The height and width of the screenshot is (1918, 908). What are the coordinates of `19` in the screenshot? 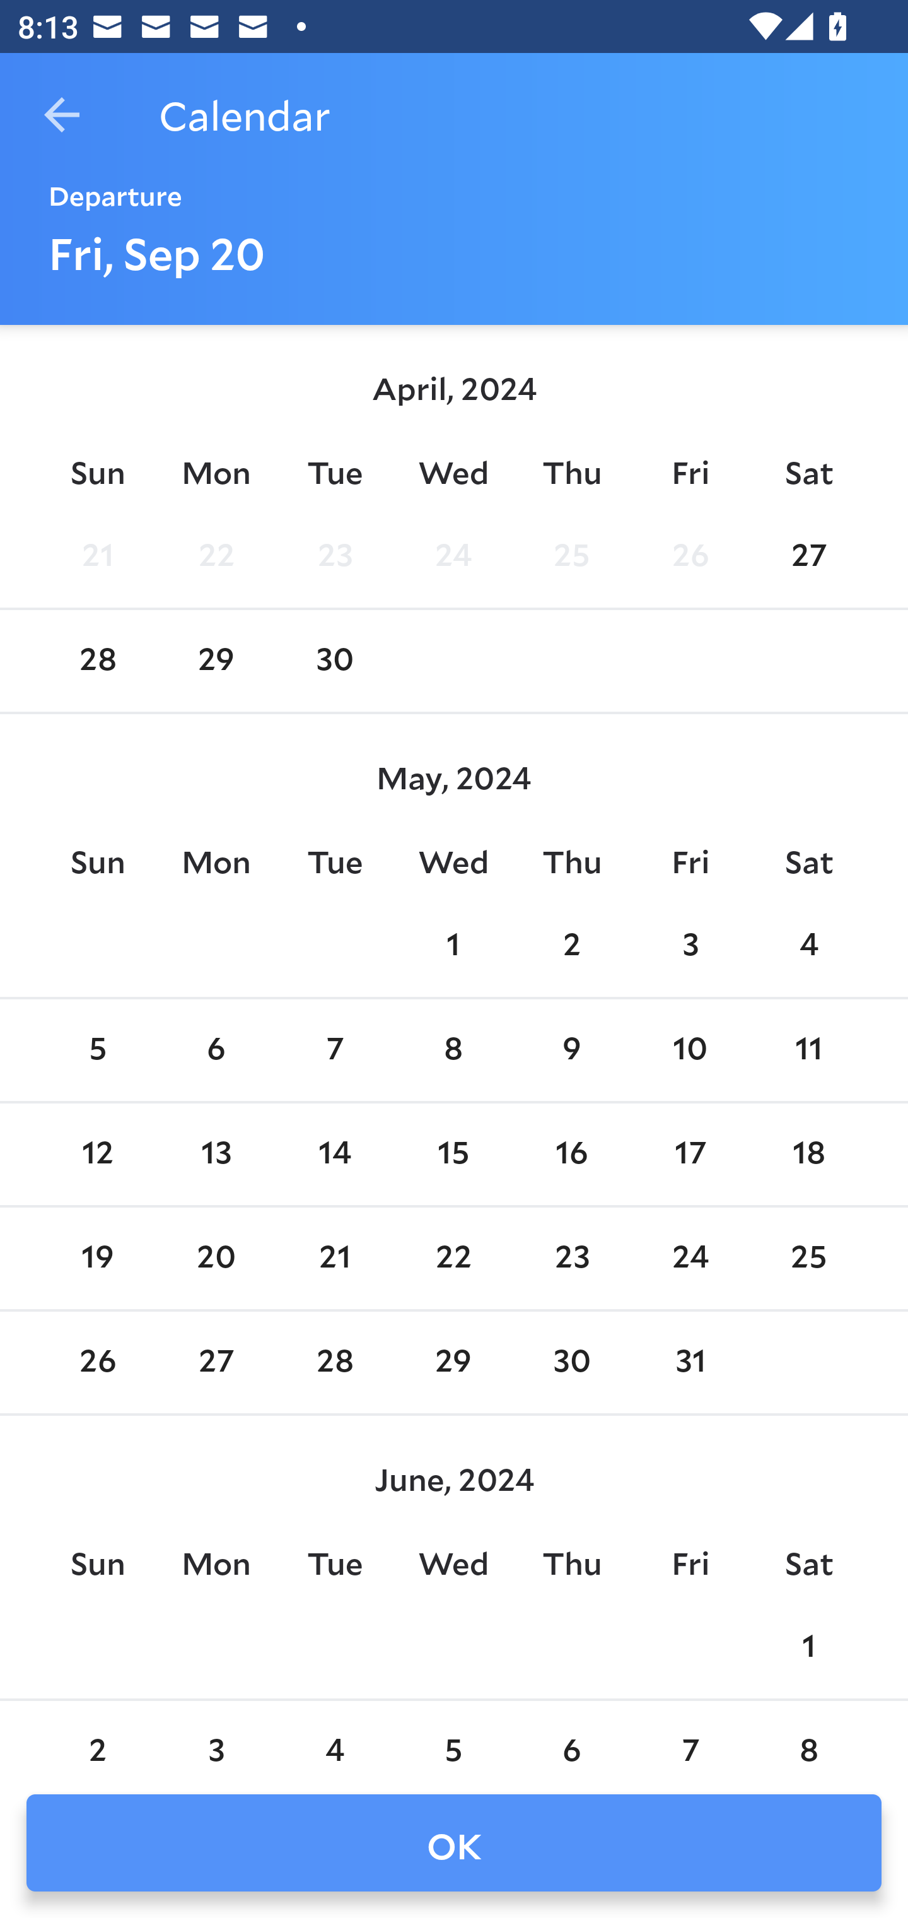 It's located at (97, 1258).